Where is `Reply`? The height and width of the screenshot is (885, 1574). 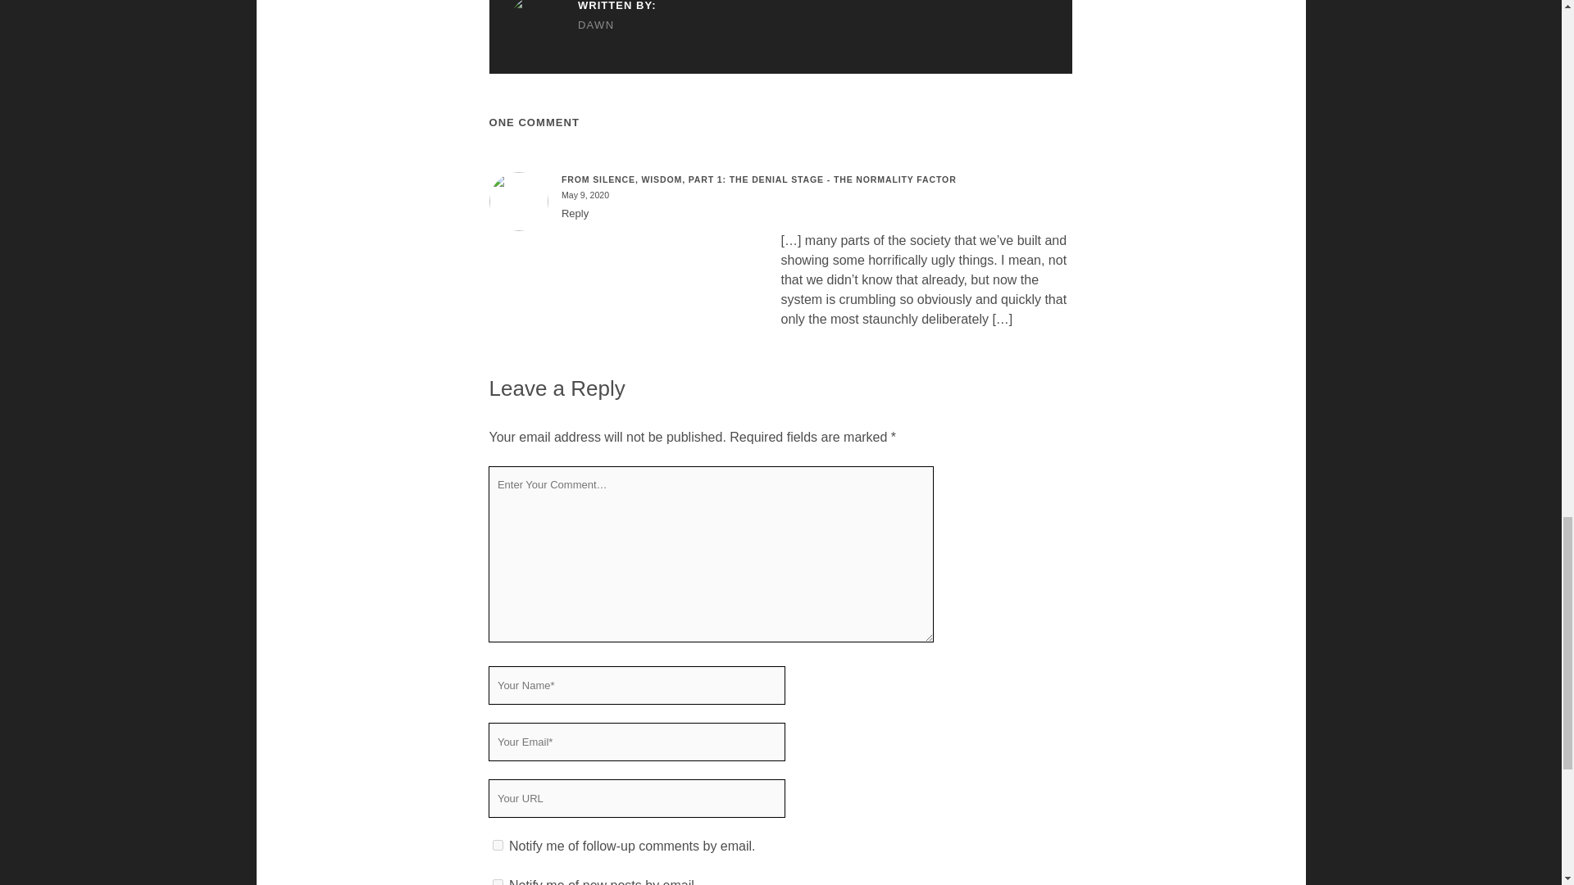
Reply is located at coordinates (575, 213).